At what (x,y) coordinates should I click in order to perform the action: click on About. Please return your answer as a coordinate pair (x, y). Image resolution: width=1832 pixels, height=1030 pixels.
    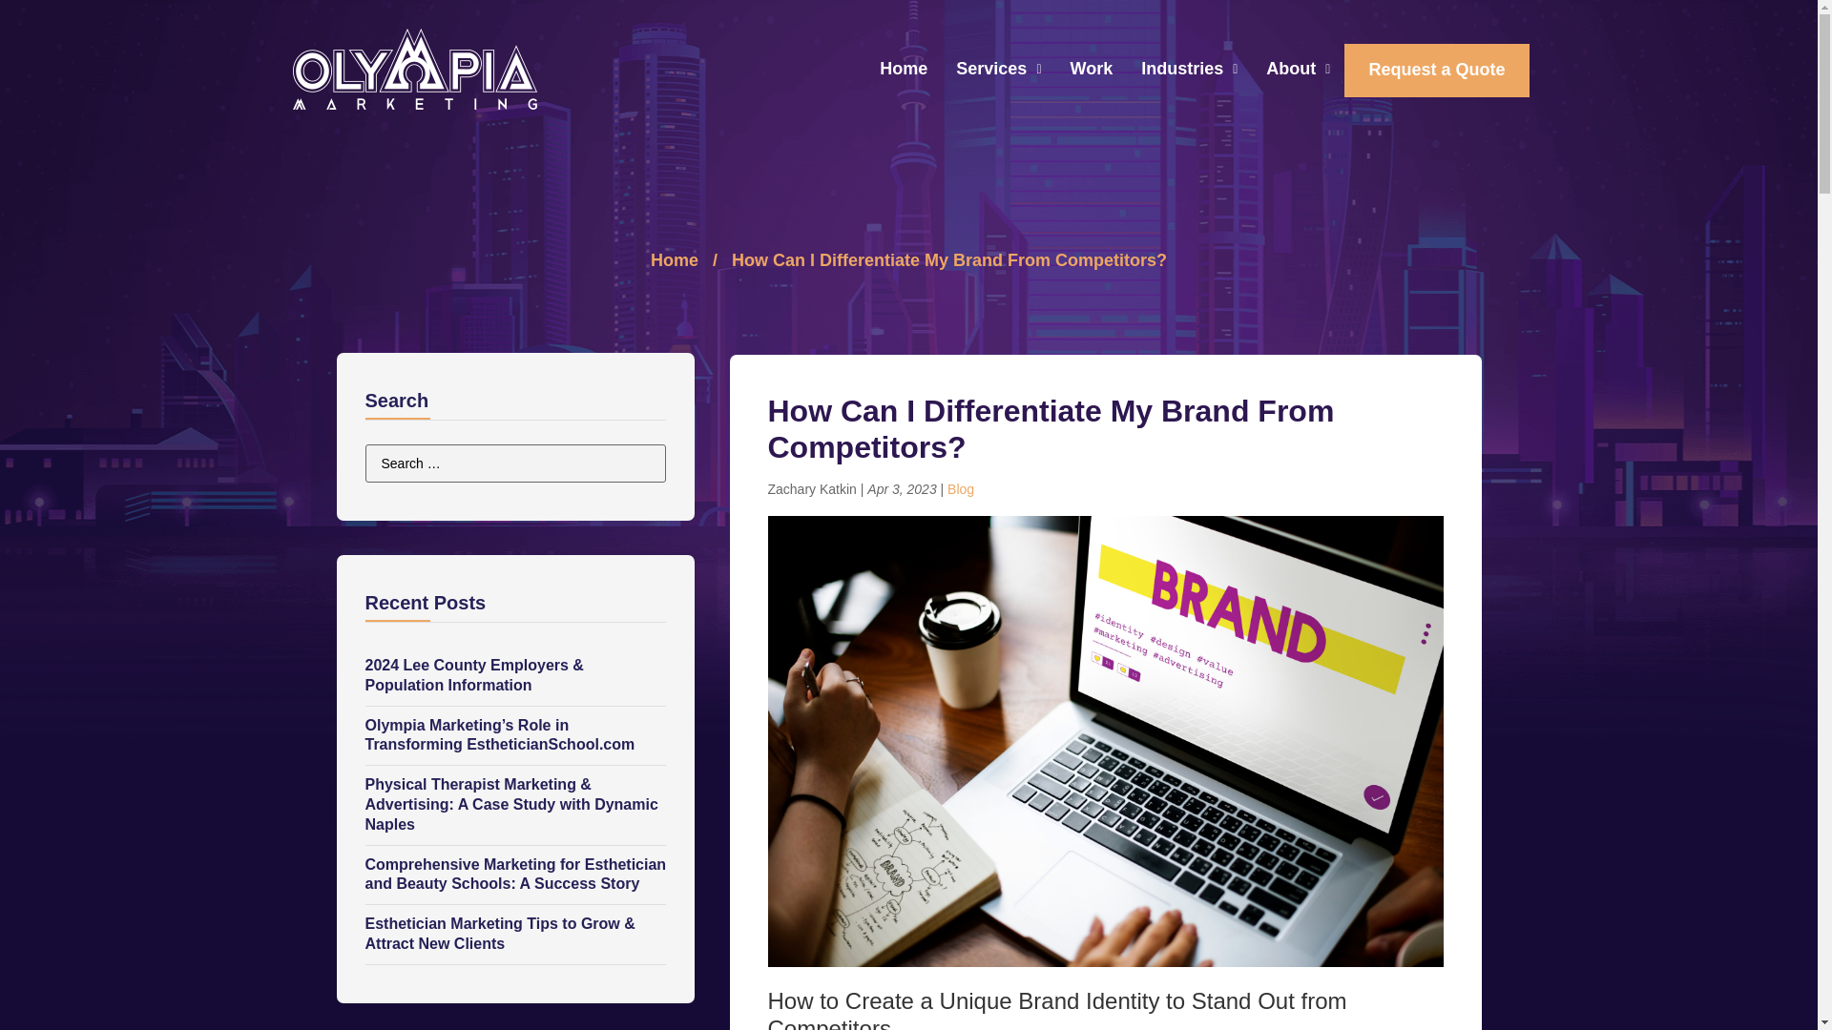
    Looking at the image, I should click on (1298, 69).